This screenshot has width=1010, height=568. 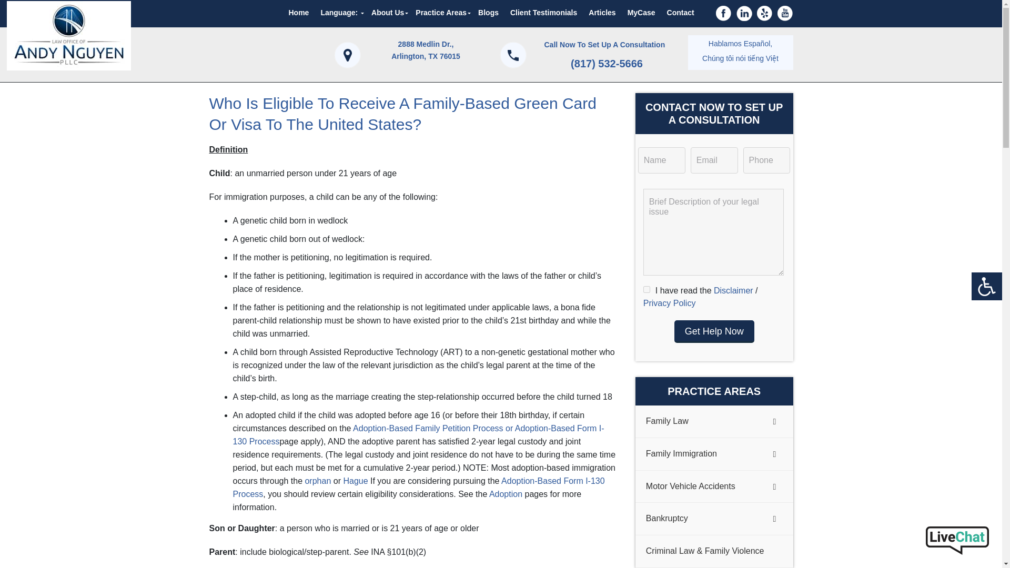 I want to click on Articles, so click(x=602, y=13).